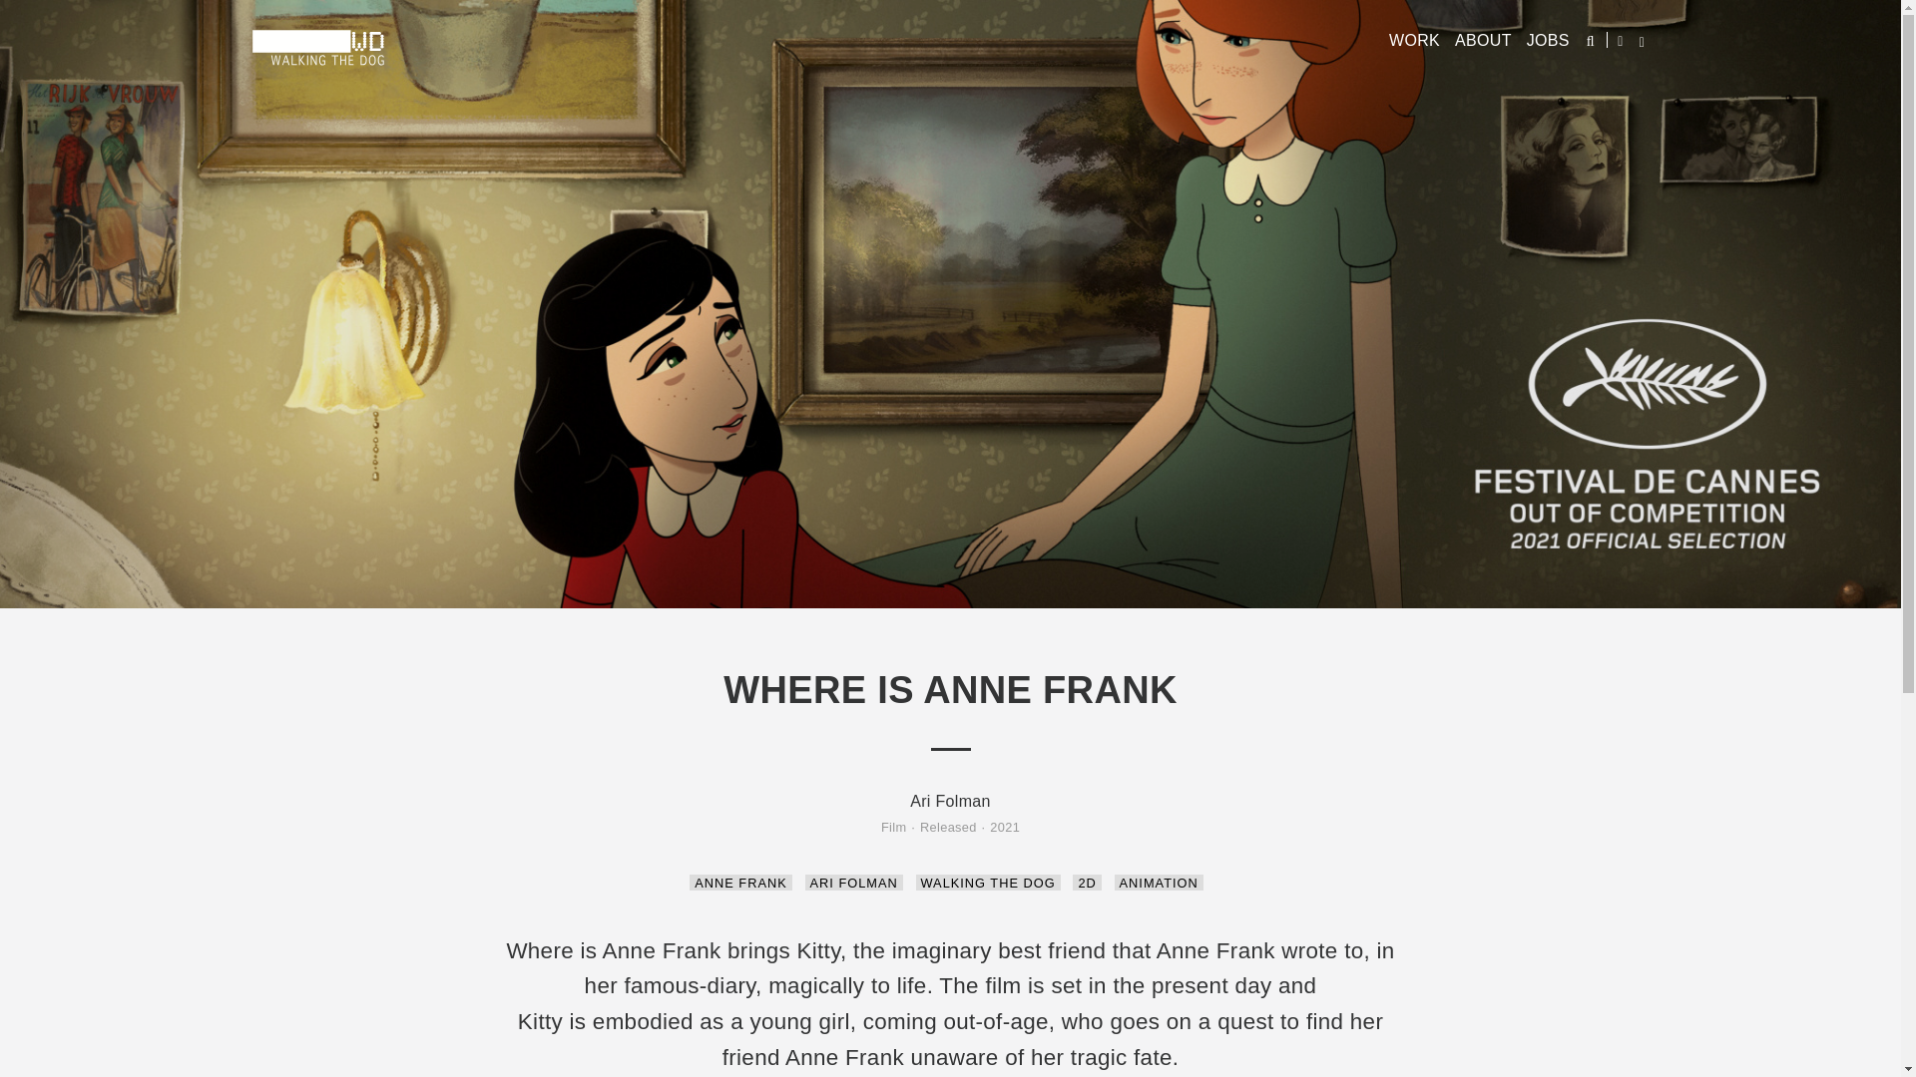 This screenshot has height=1077, width=1916. What do you see at coordinates (1159, 882) in the screenshot?
I see `ANIMATION` at bounding box center [1159, 882].